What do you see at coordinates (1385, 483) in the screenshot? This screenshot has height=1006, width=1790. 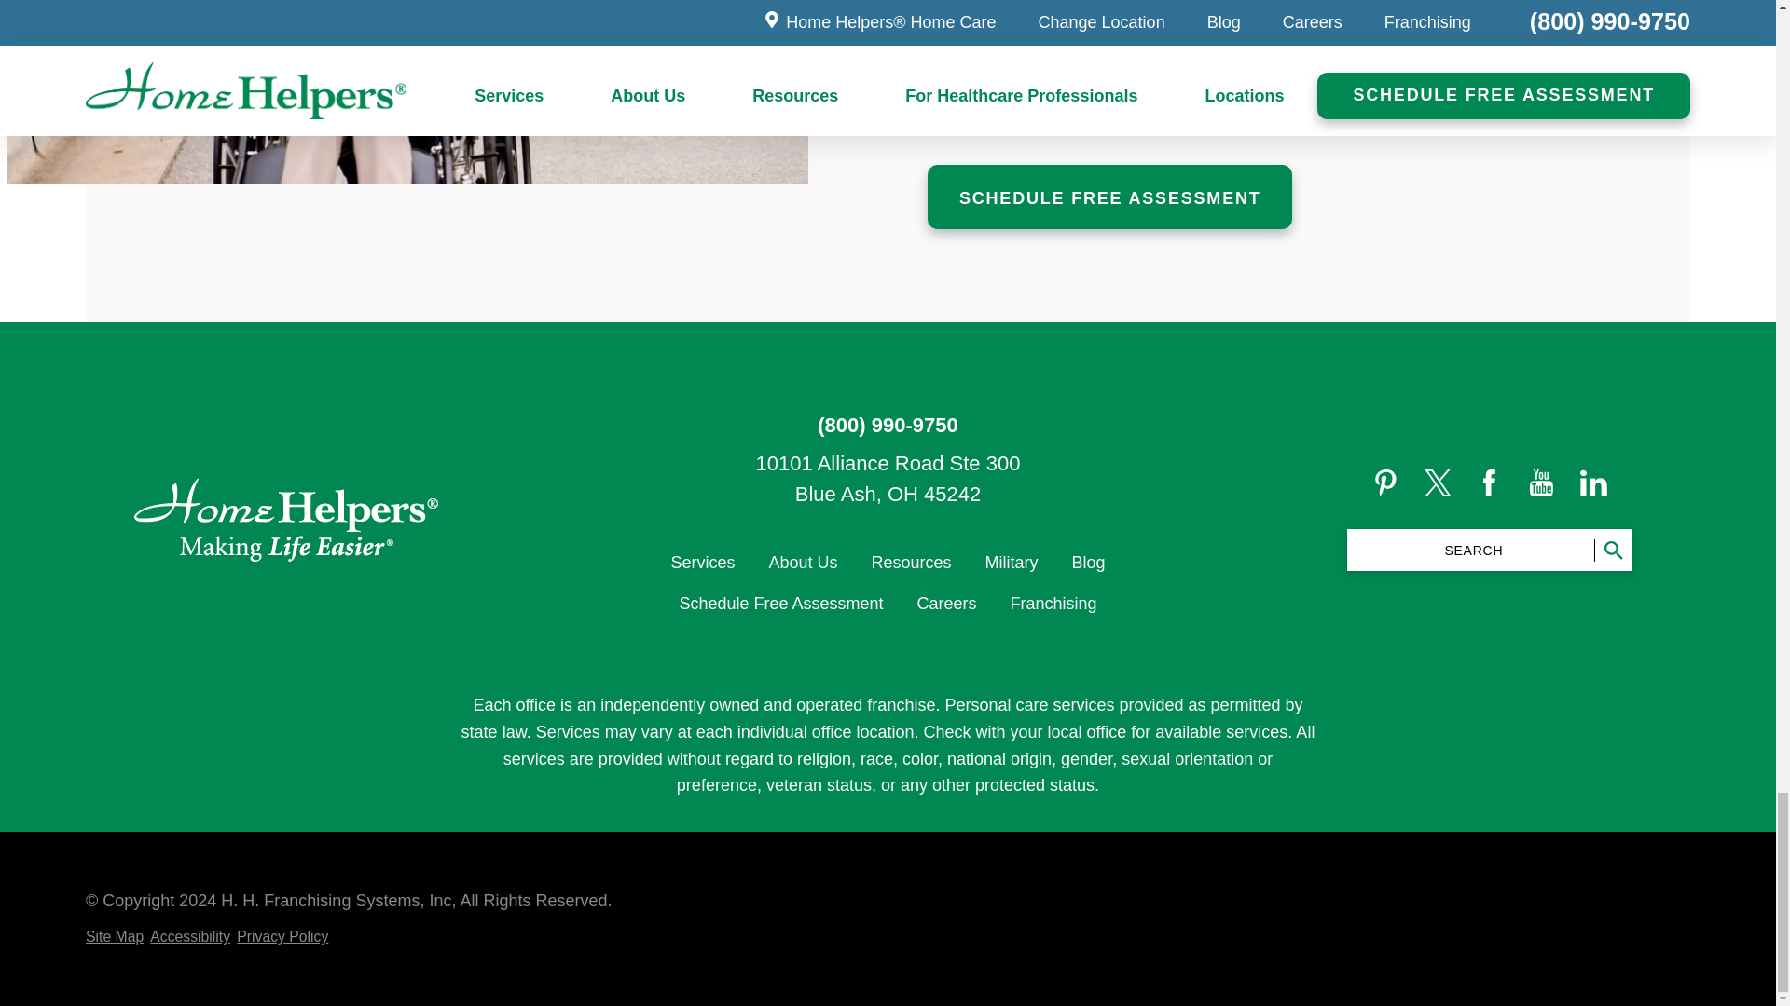 I see `Pinterest` at bounding box center [1385, 483].